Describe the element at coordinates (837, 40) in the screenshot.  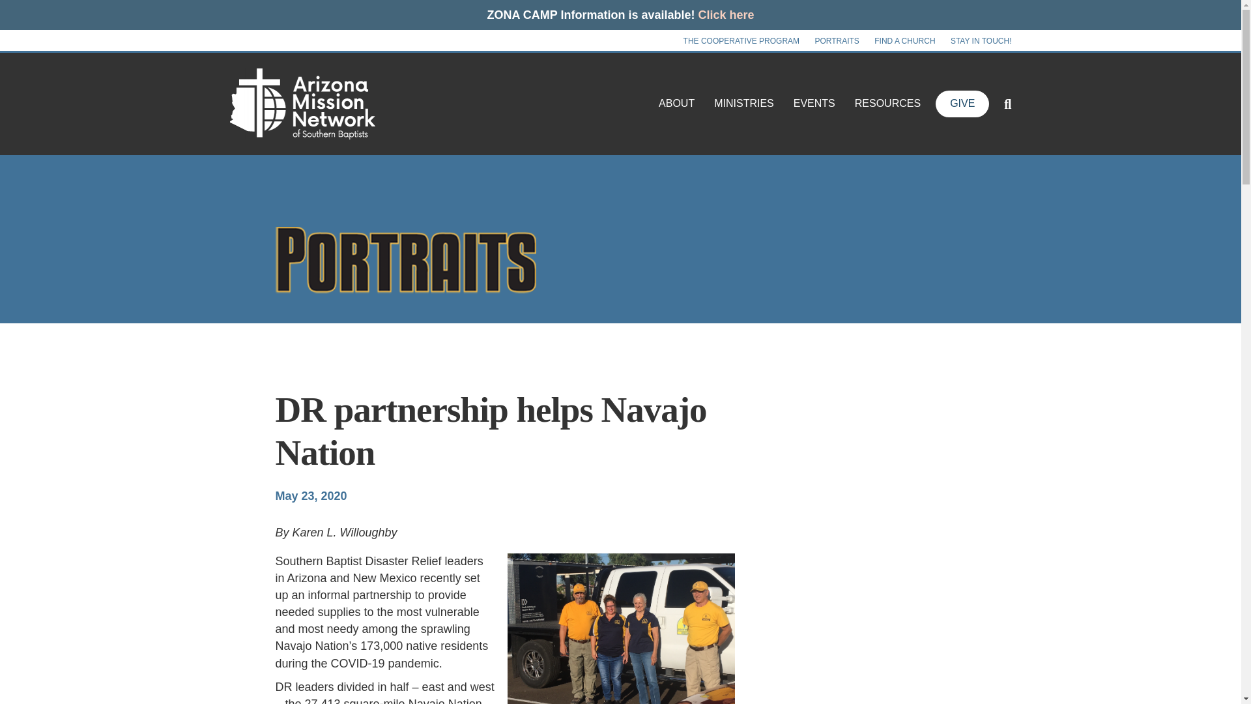
I see `PORTRAITS` at that location.